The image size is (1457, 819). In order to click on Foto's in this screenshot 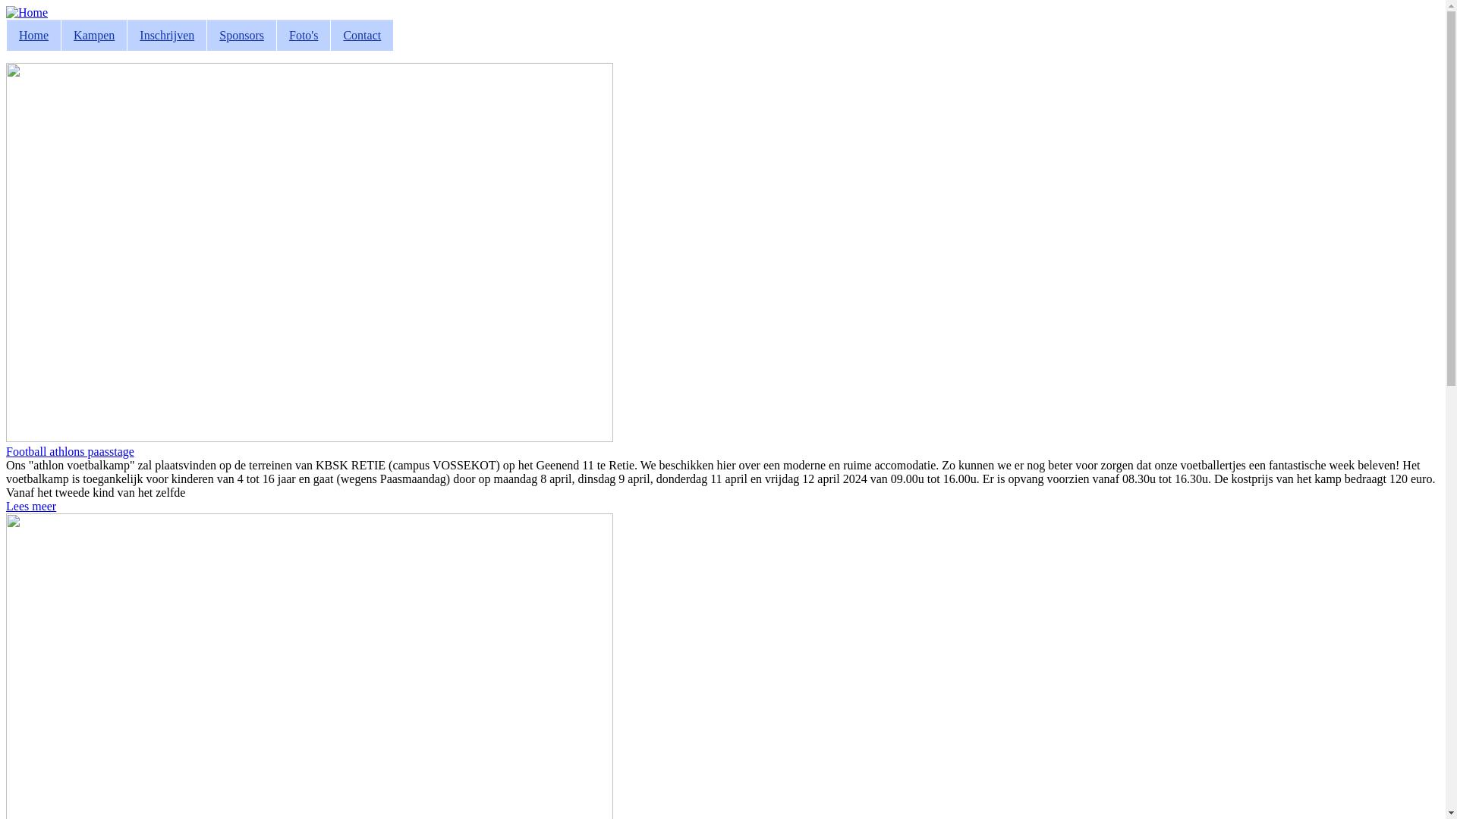, I will do `click(304, 35)`.